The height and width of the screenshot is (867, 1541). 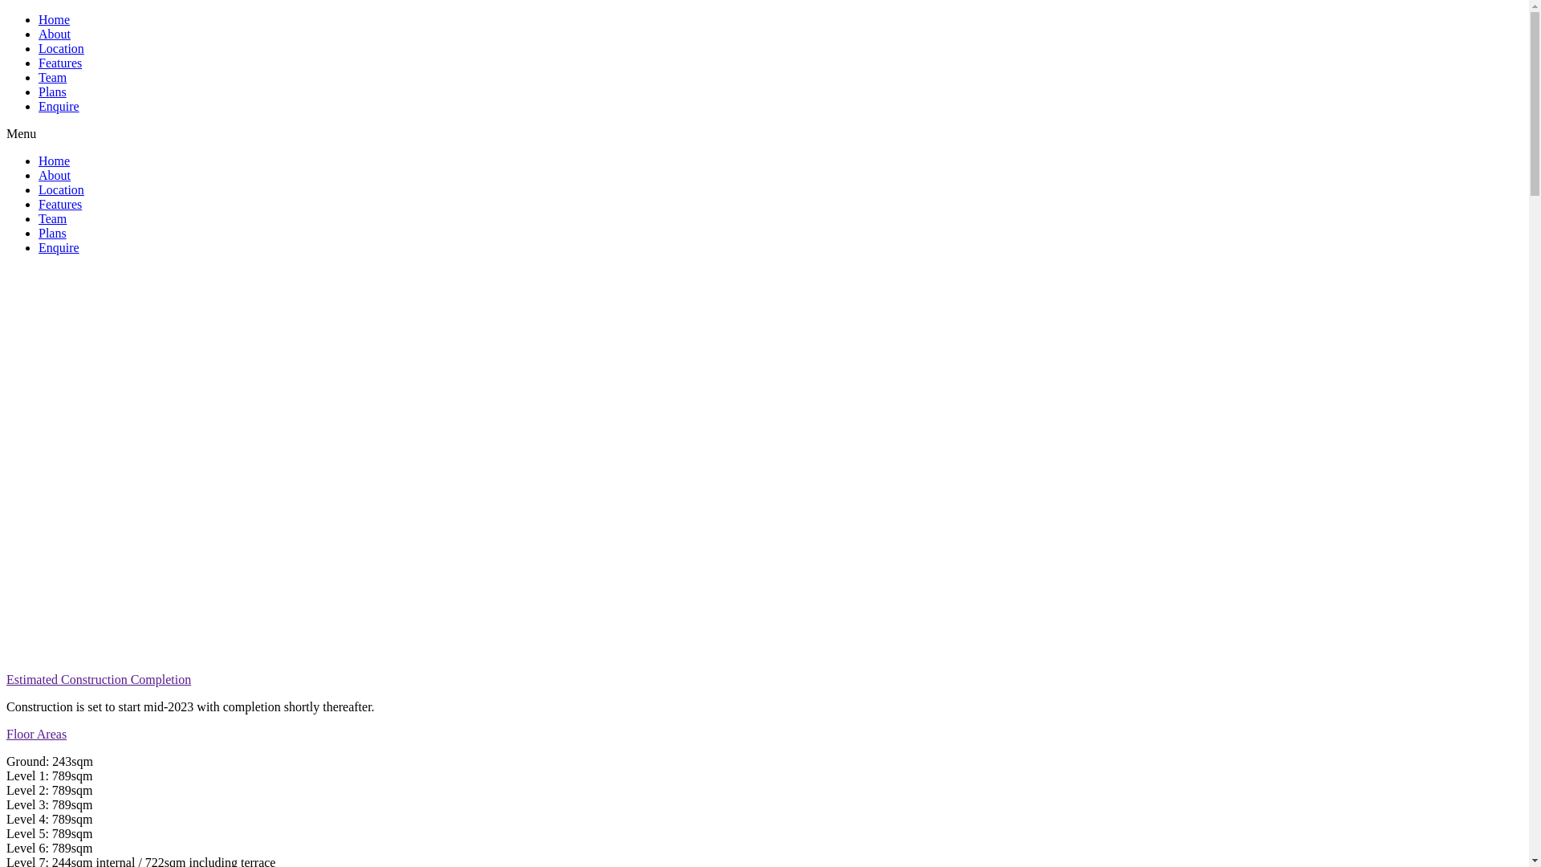 I want to click on Team, so click(x=53, y=77).